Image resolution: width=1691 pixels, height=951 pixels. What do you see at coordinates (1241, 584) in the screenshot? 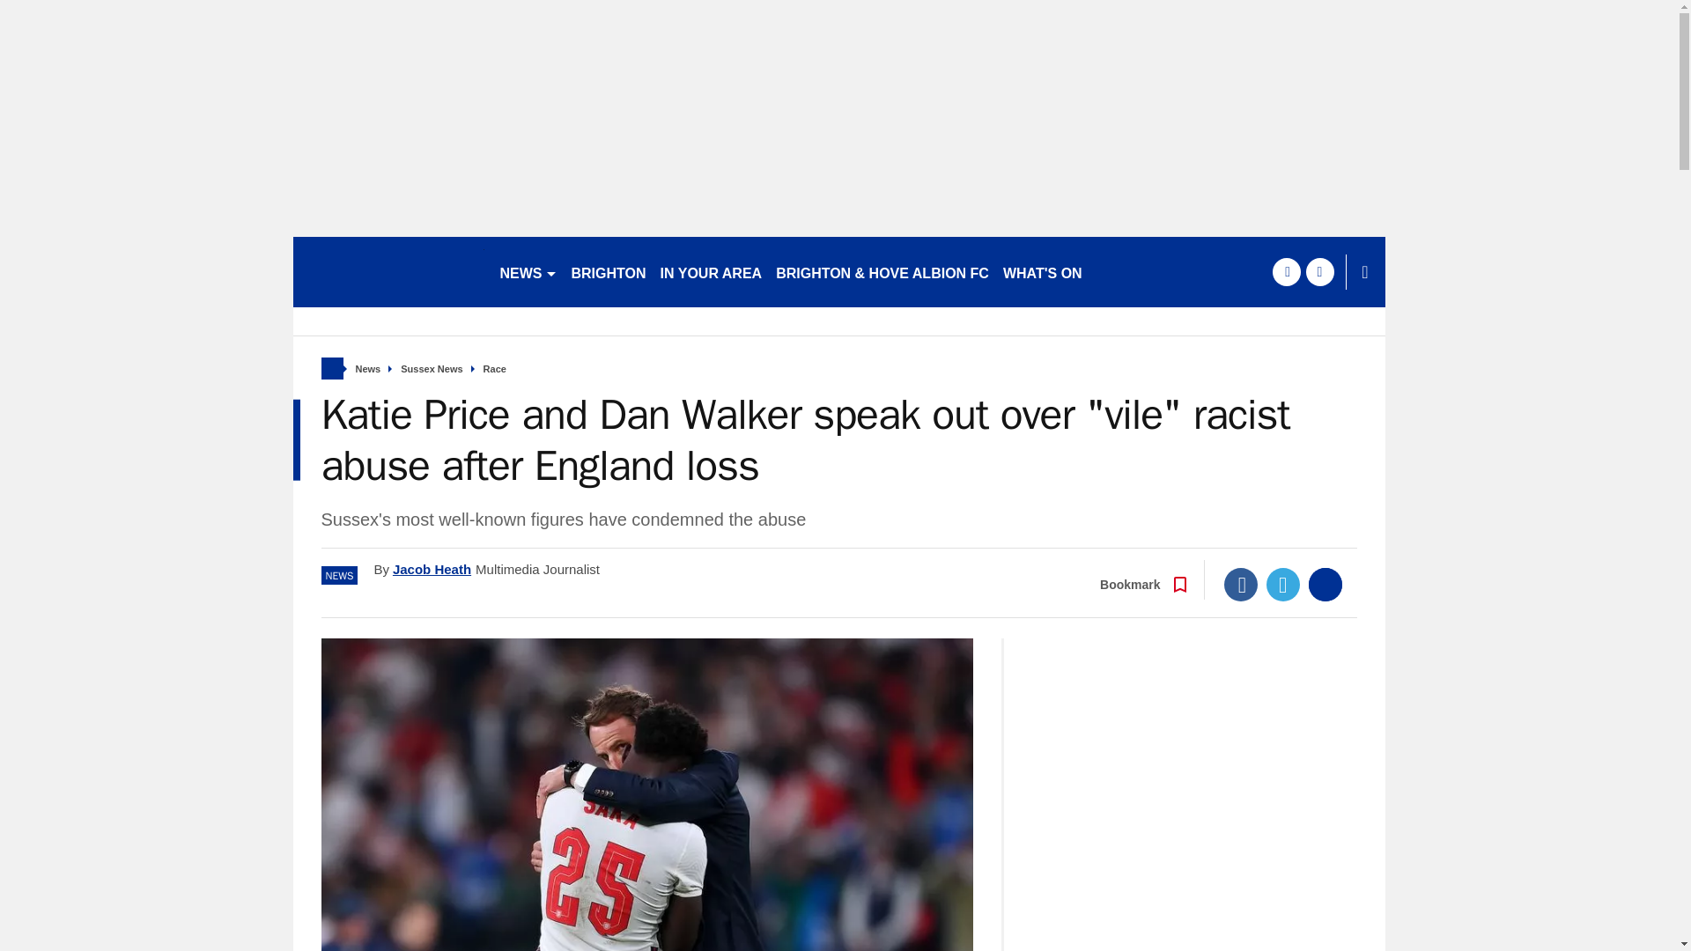
I see `Facebook` at bounding box center [1241, 584].